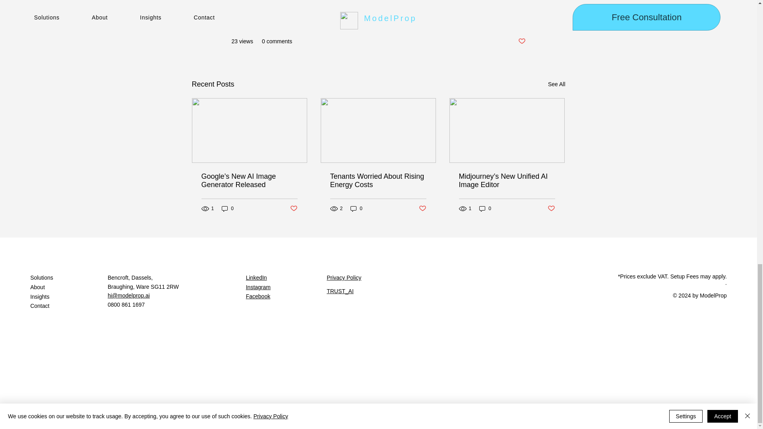 Image resolution: width=763 pixels, height=429 pixels. What do you see at coordinates (258, 296) in the screenshot?
I see `Facebook` at bounding box center [258, 296].